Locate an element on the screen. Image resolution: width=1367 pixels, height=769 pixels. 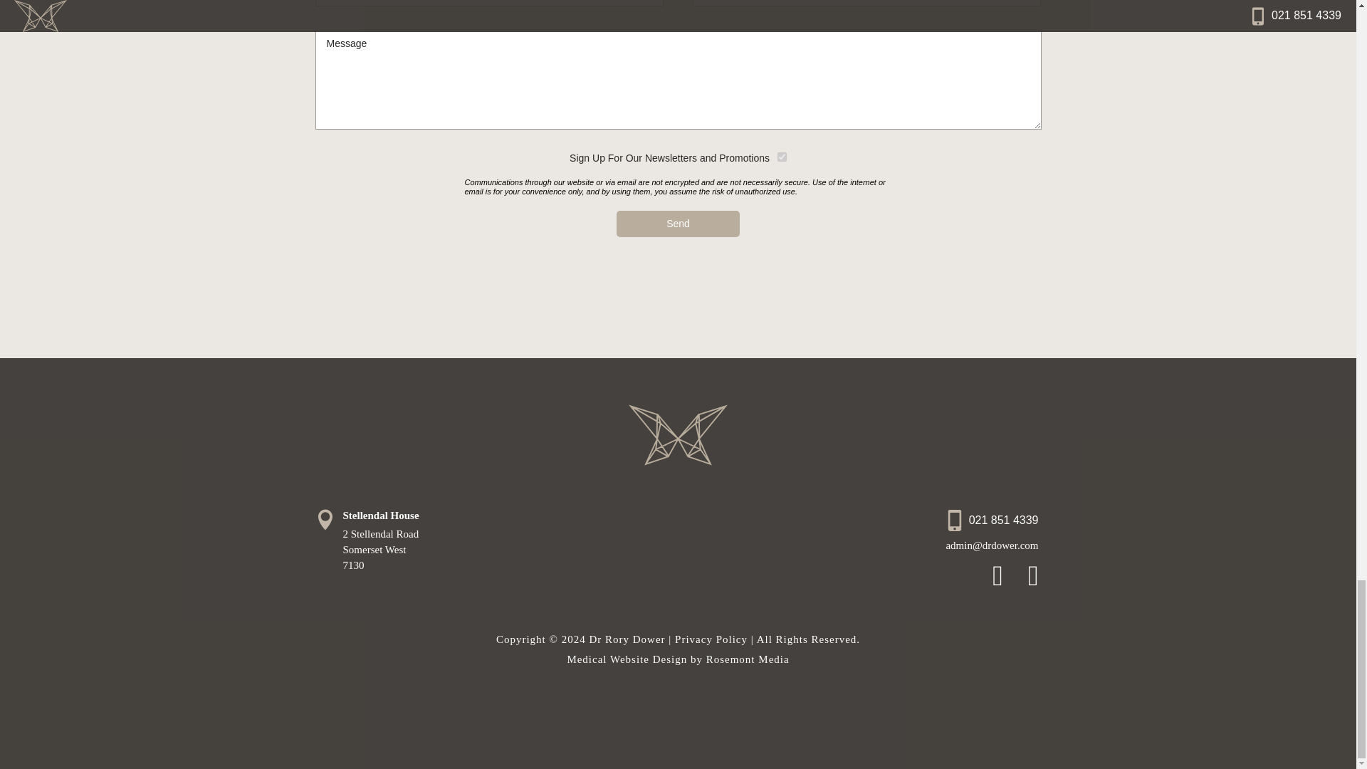
Send is located at coordinates (678, 224).